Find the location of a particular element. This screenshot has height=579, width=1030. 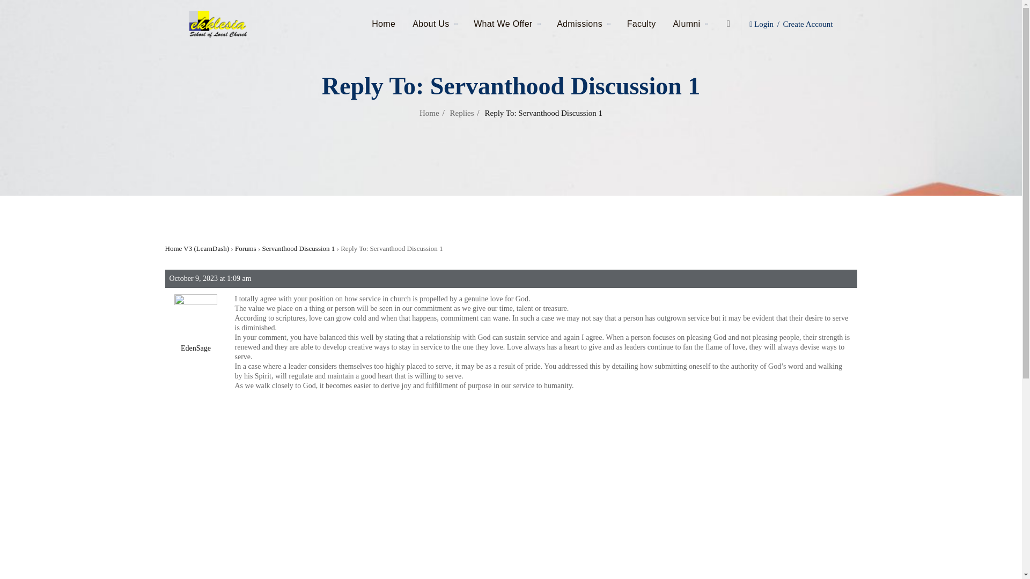

Create Account is located at coordinates (808, 24).